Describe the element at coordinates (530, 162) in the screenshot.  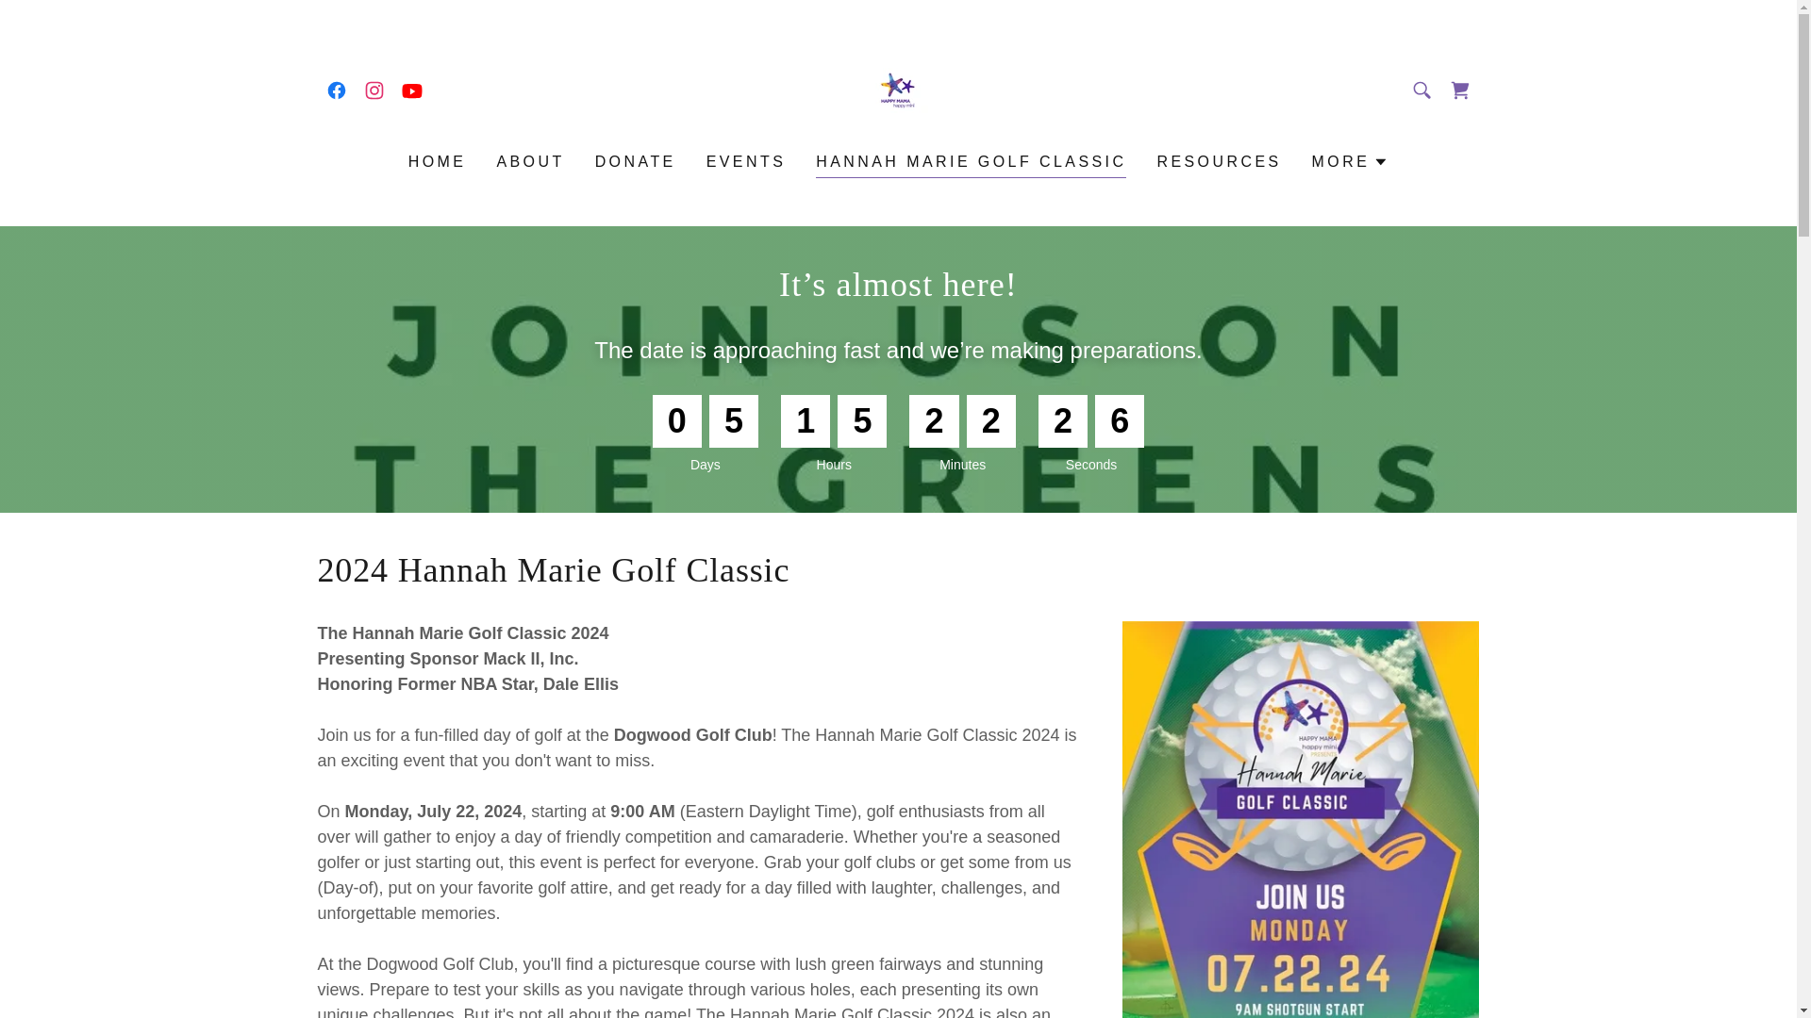
I see `ABOUT` at that location.